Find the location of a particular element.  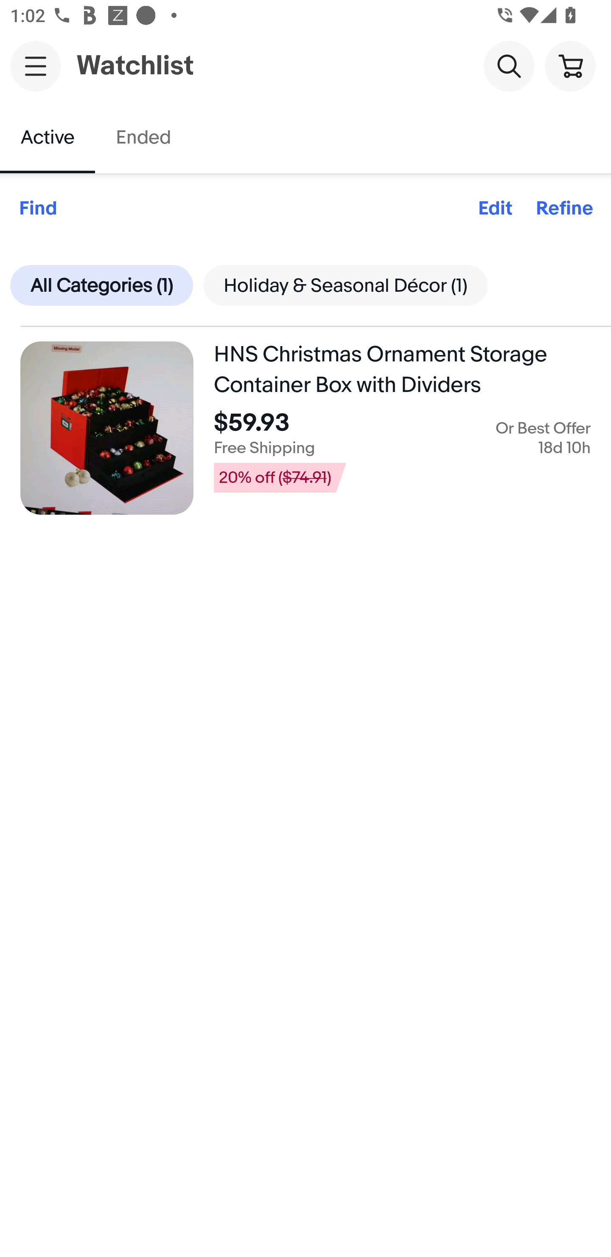

Main navigation, open is located at coordinates (36, 66).